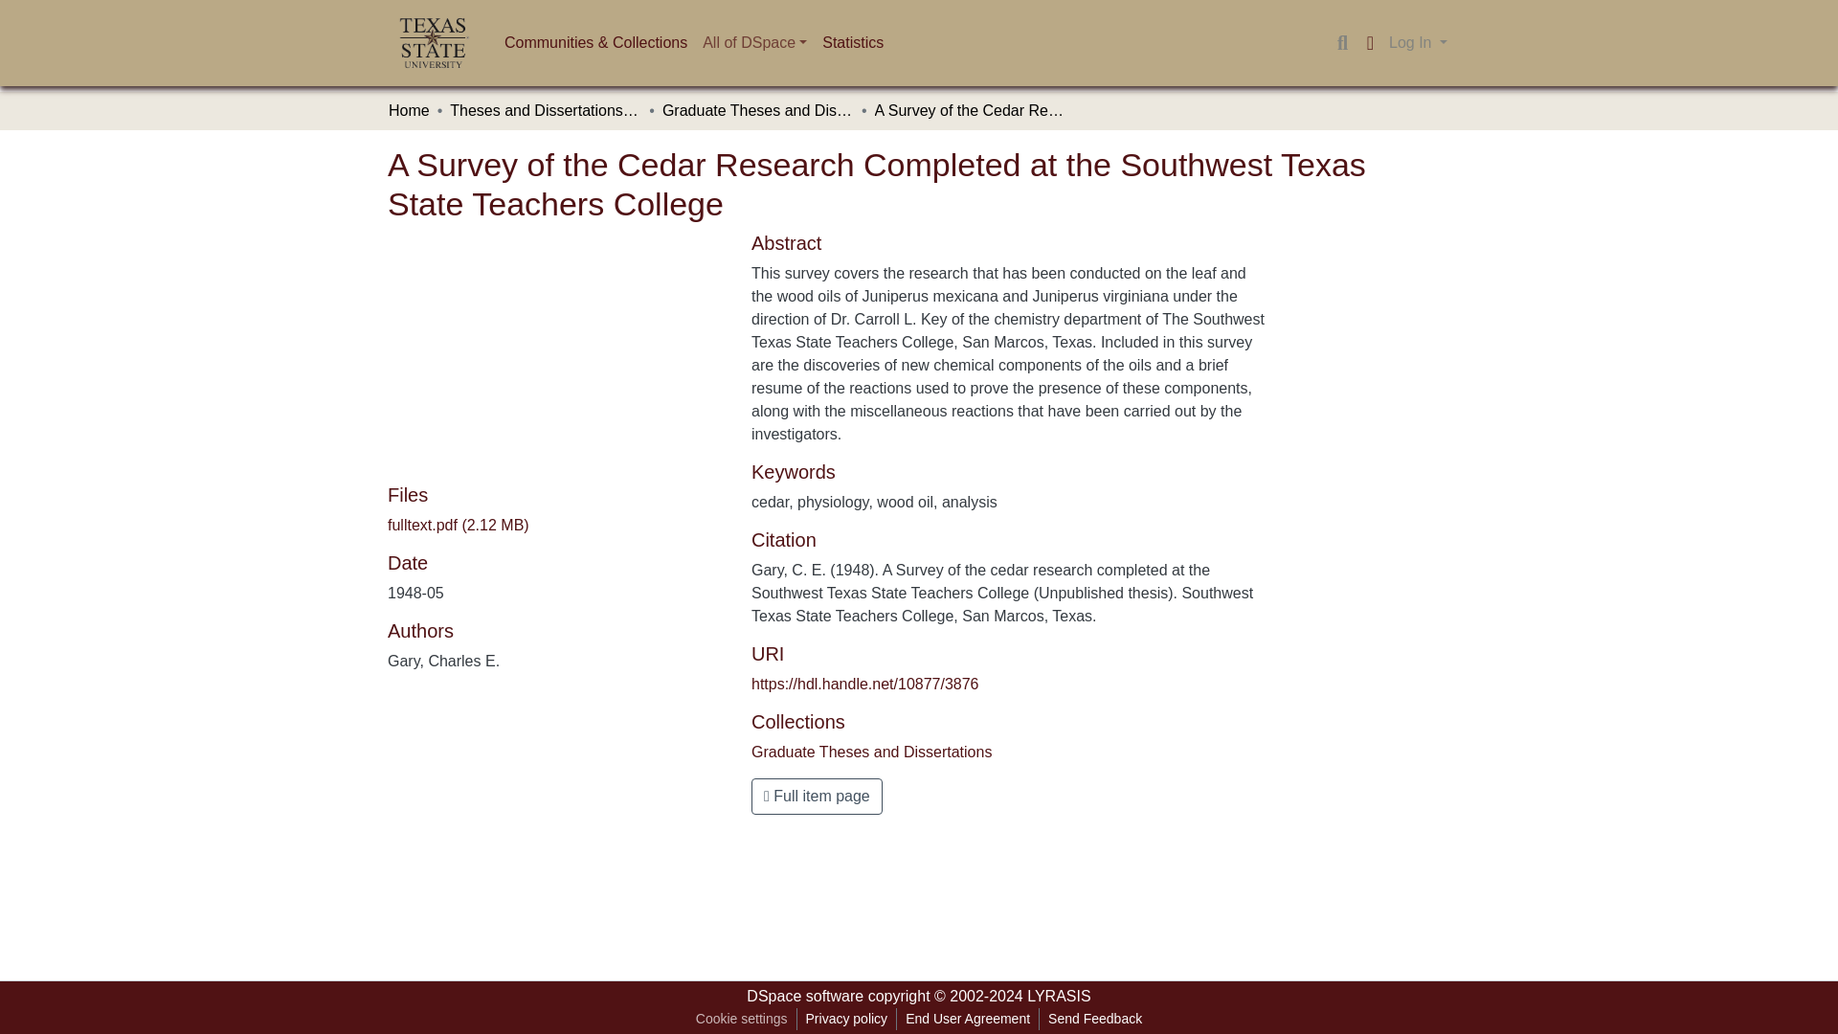 Image resolution: width=1838 pixels, height=1034 pixels. Describe the element at coordinates (754, 42) in the screenshot. I see `All of DSpace` at that location.